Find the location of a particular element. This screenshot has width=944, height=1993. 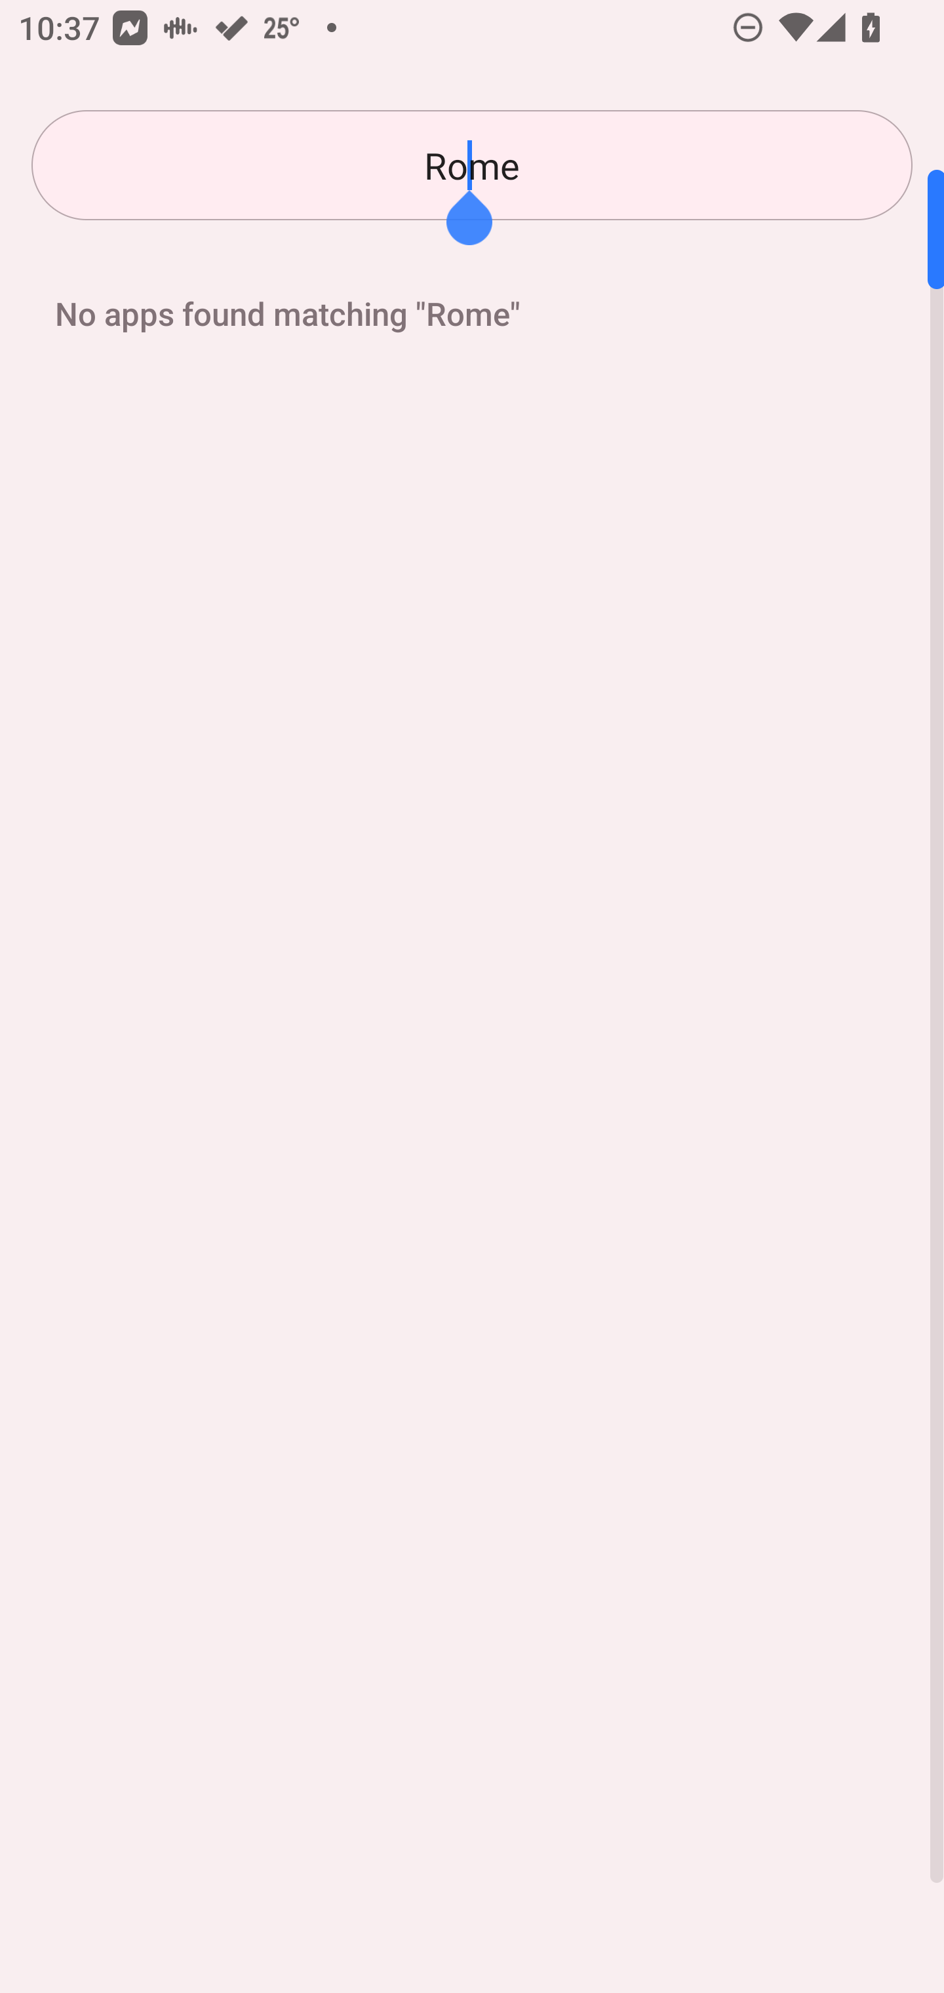

Rome is located at coordinates (472, 165).